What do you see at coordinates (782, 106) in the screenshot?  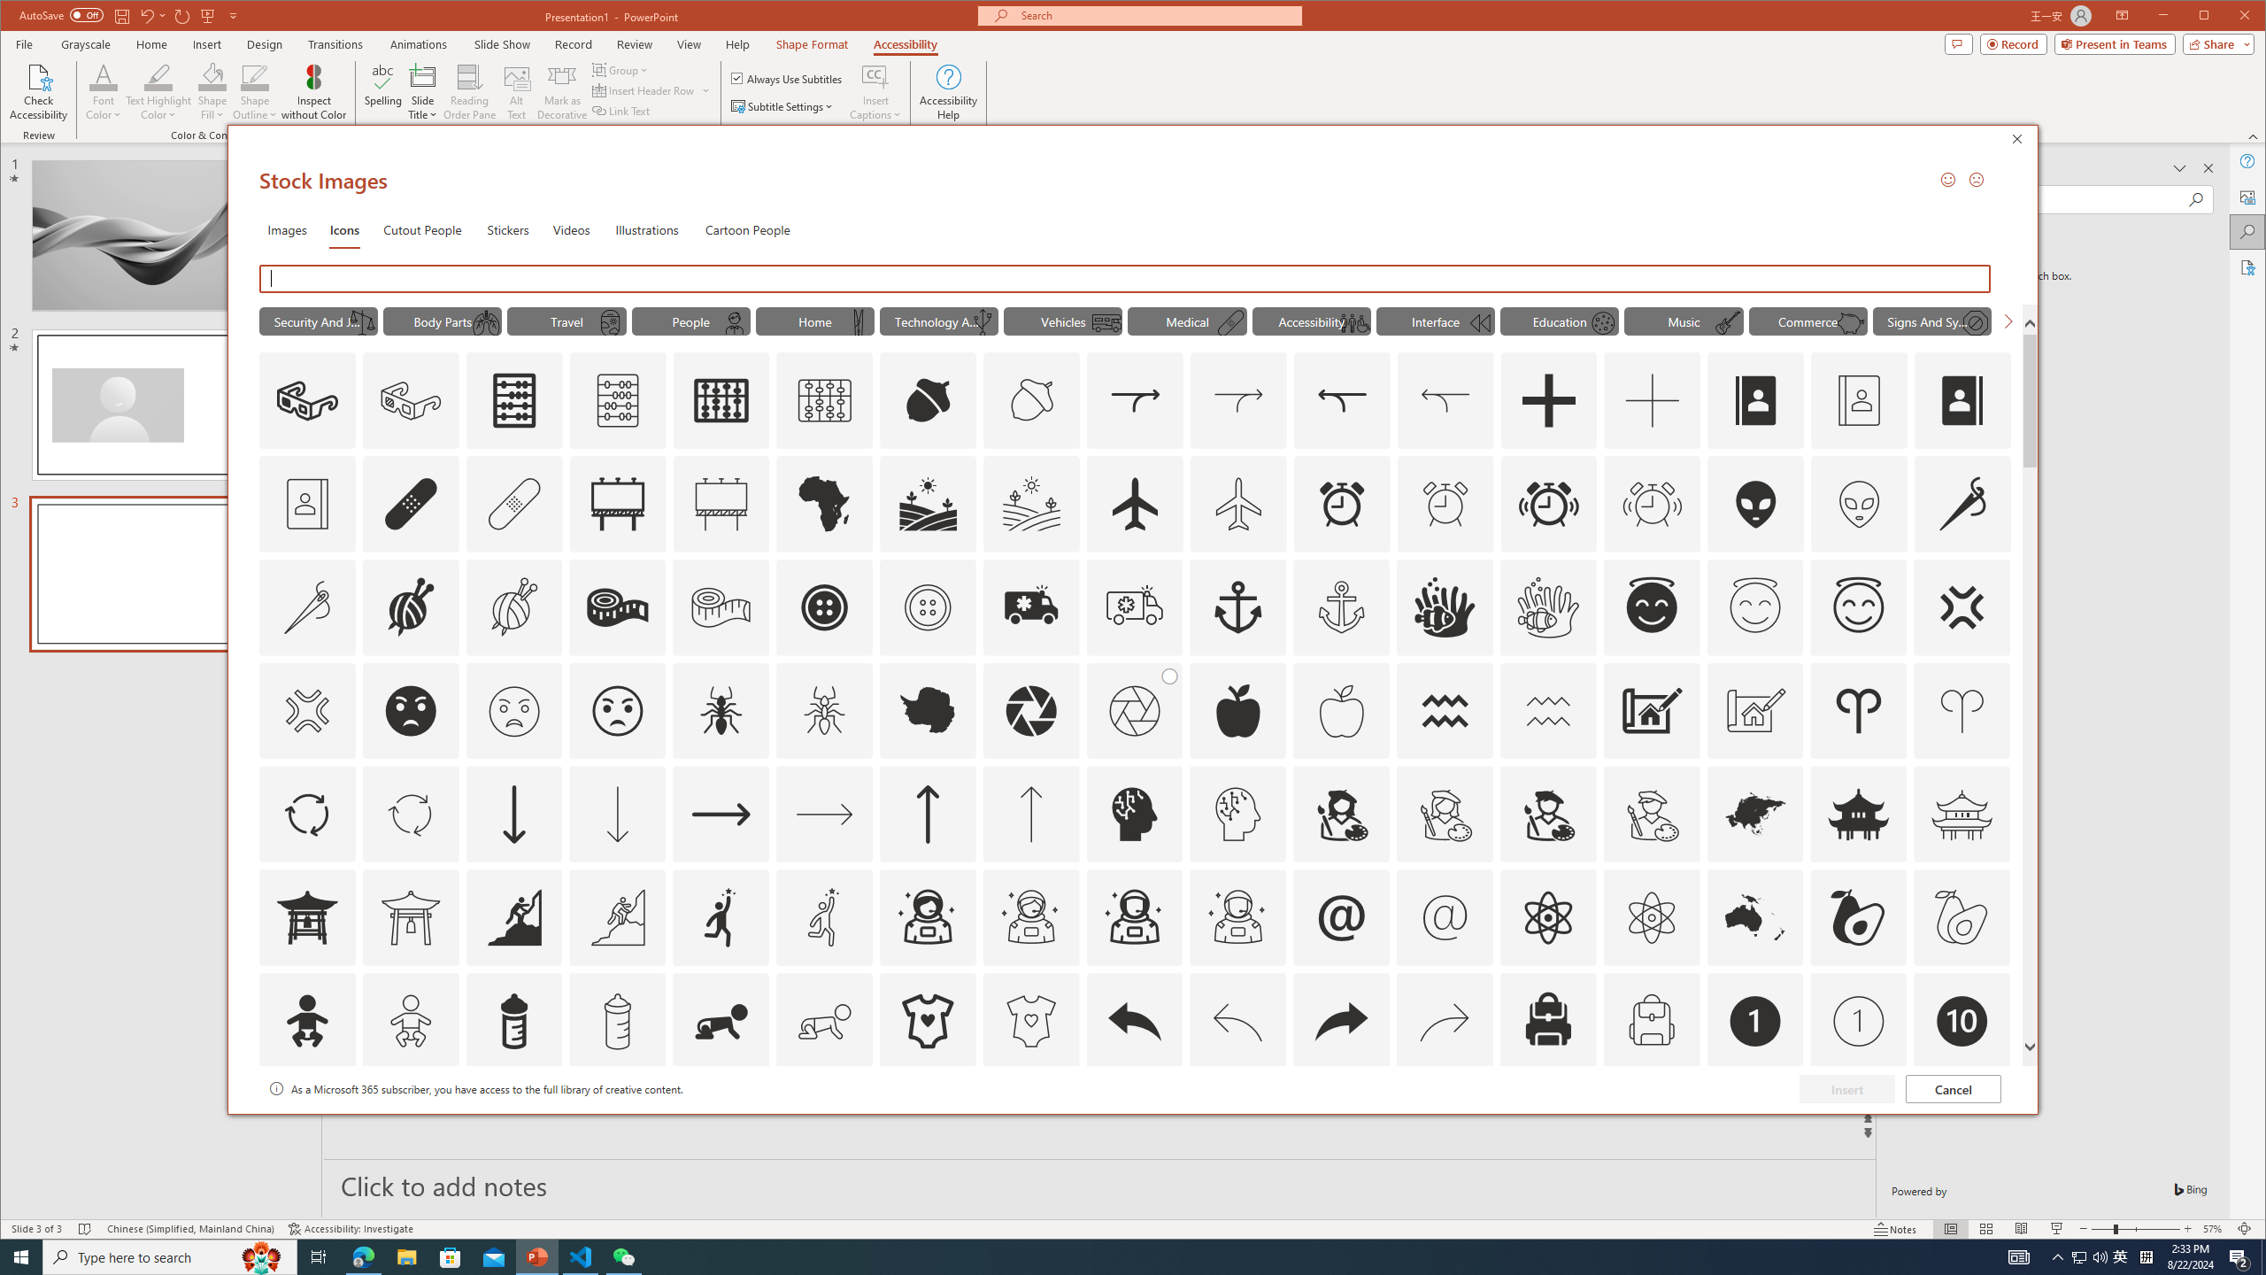 I see `Subtitle Settings` at bounding box center [782, 106].